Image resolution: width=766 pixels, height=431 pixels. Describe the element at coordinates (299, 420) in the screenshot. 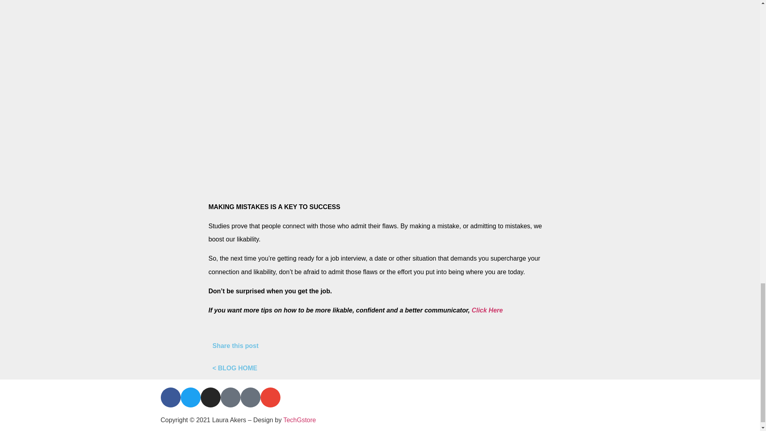

I see `TechGstore` at that location.